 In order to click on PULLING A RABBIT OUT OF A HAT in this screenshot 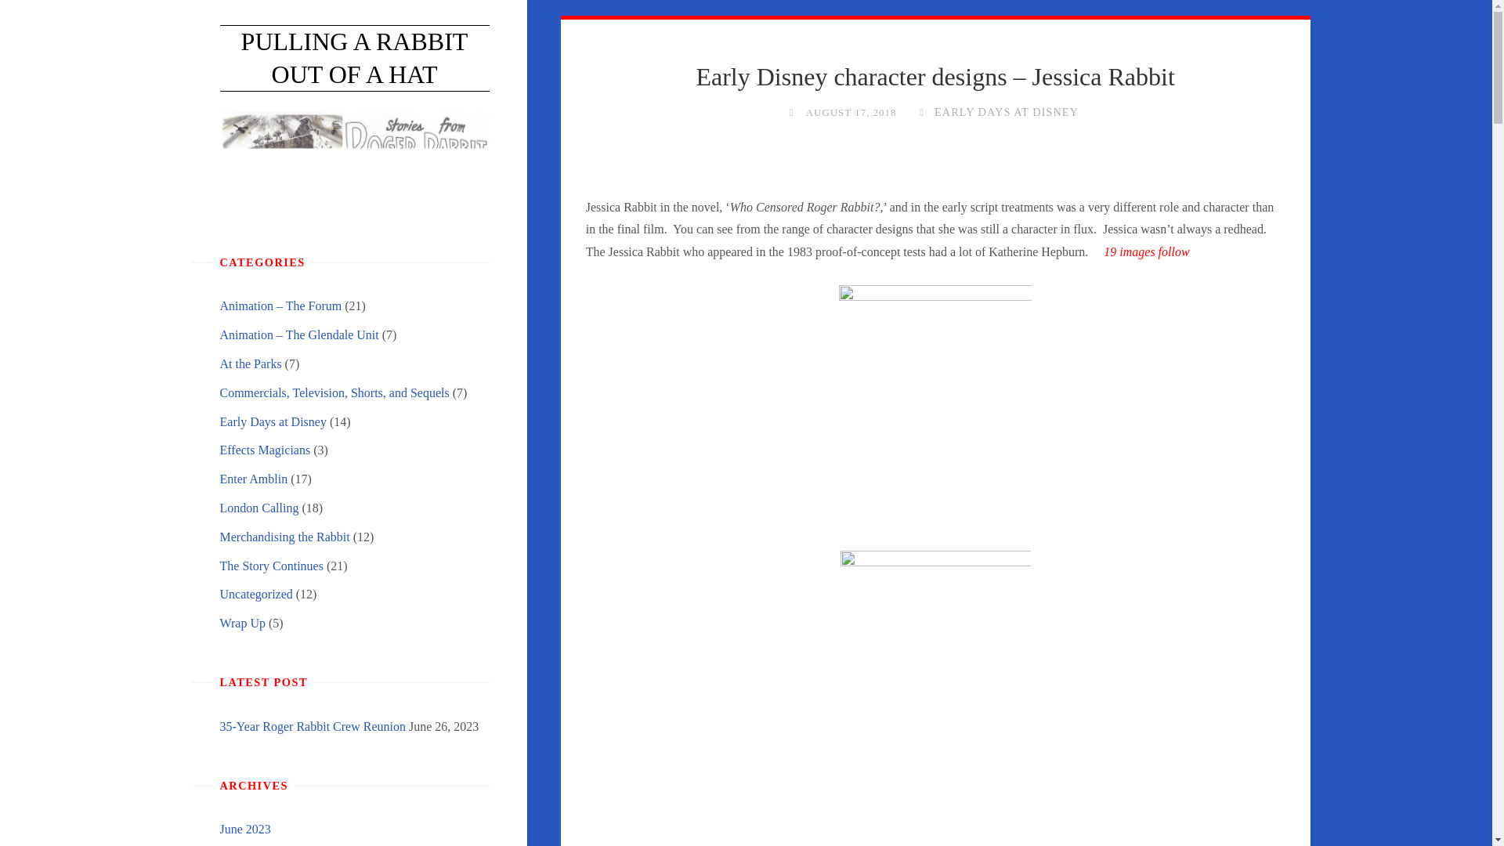, I will do `click(354, 58)`.